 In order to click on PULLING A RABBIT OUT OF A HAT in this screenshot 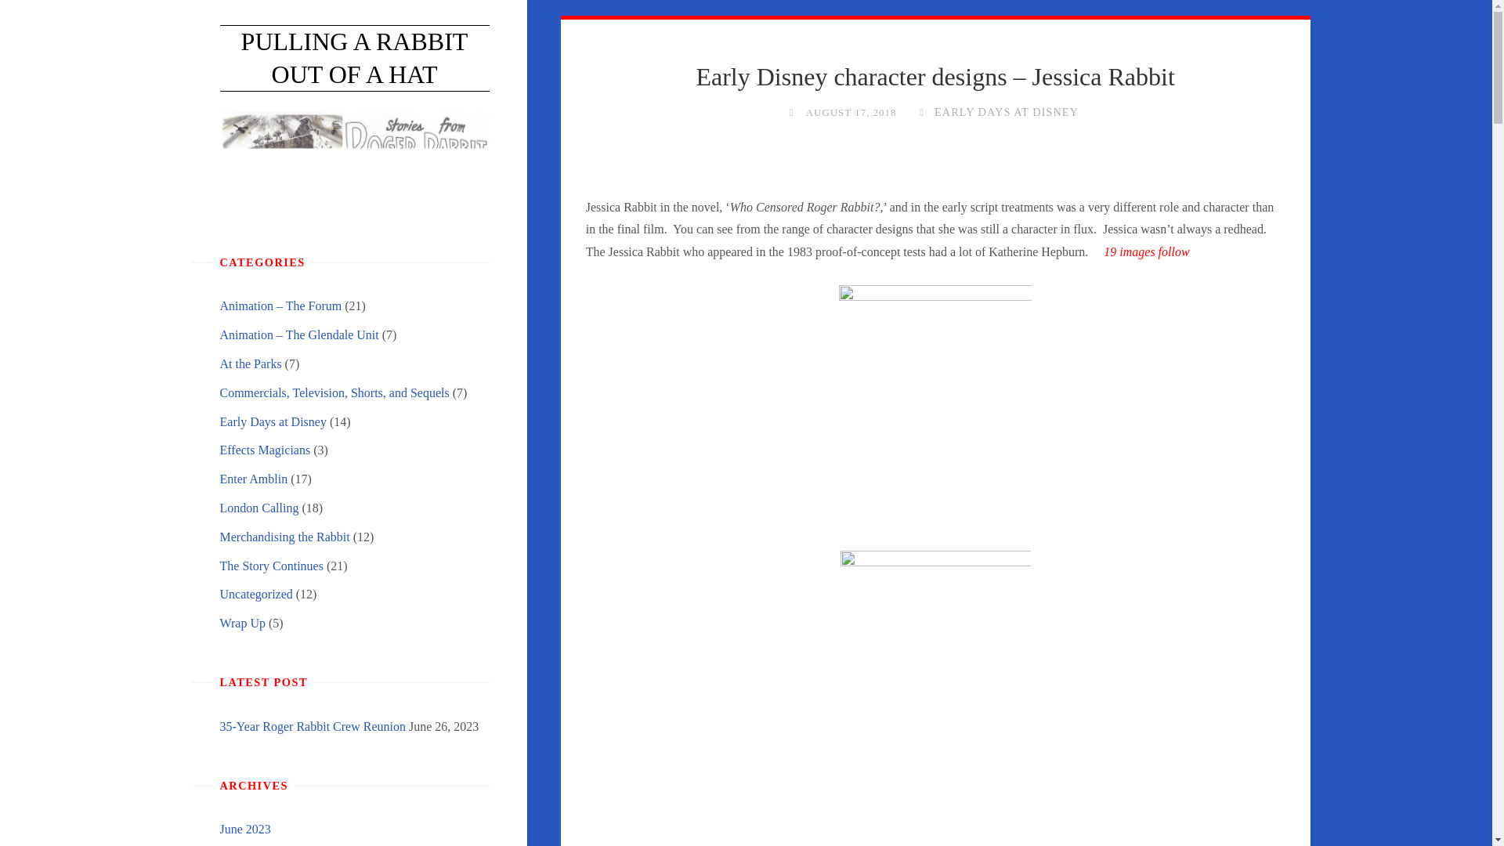, I will do `click(354, 58)`.